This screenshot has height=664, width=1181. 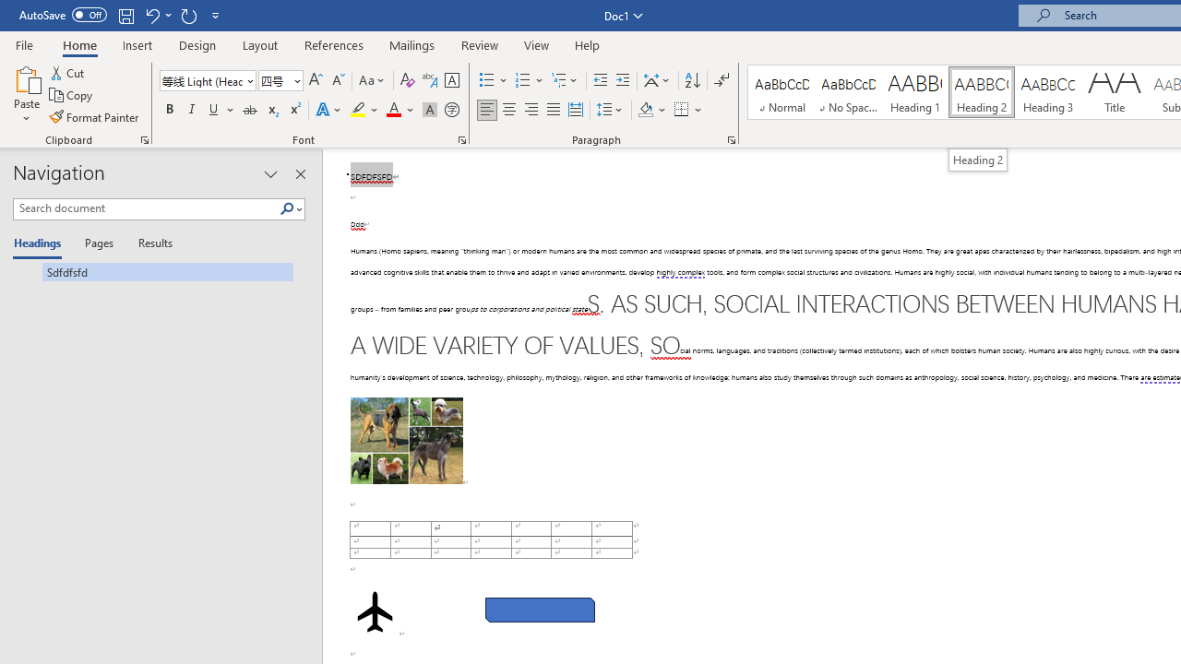 What do you see at coordinates (600, 81) in the screenshot?
I see `Decrease Indent` at bounding box center [600, 81].